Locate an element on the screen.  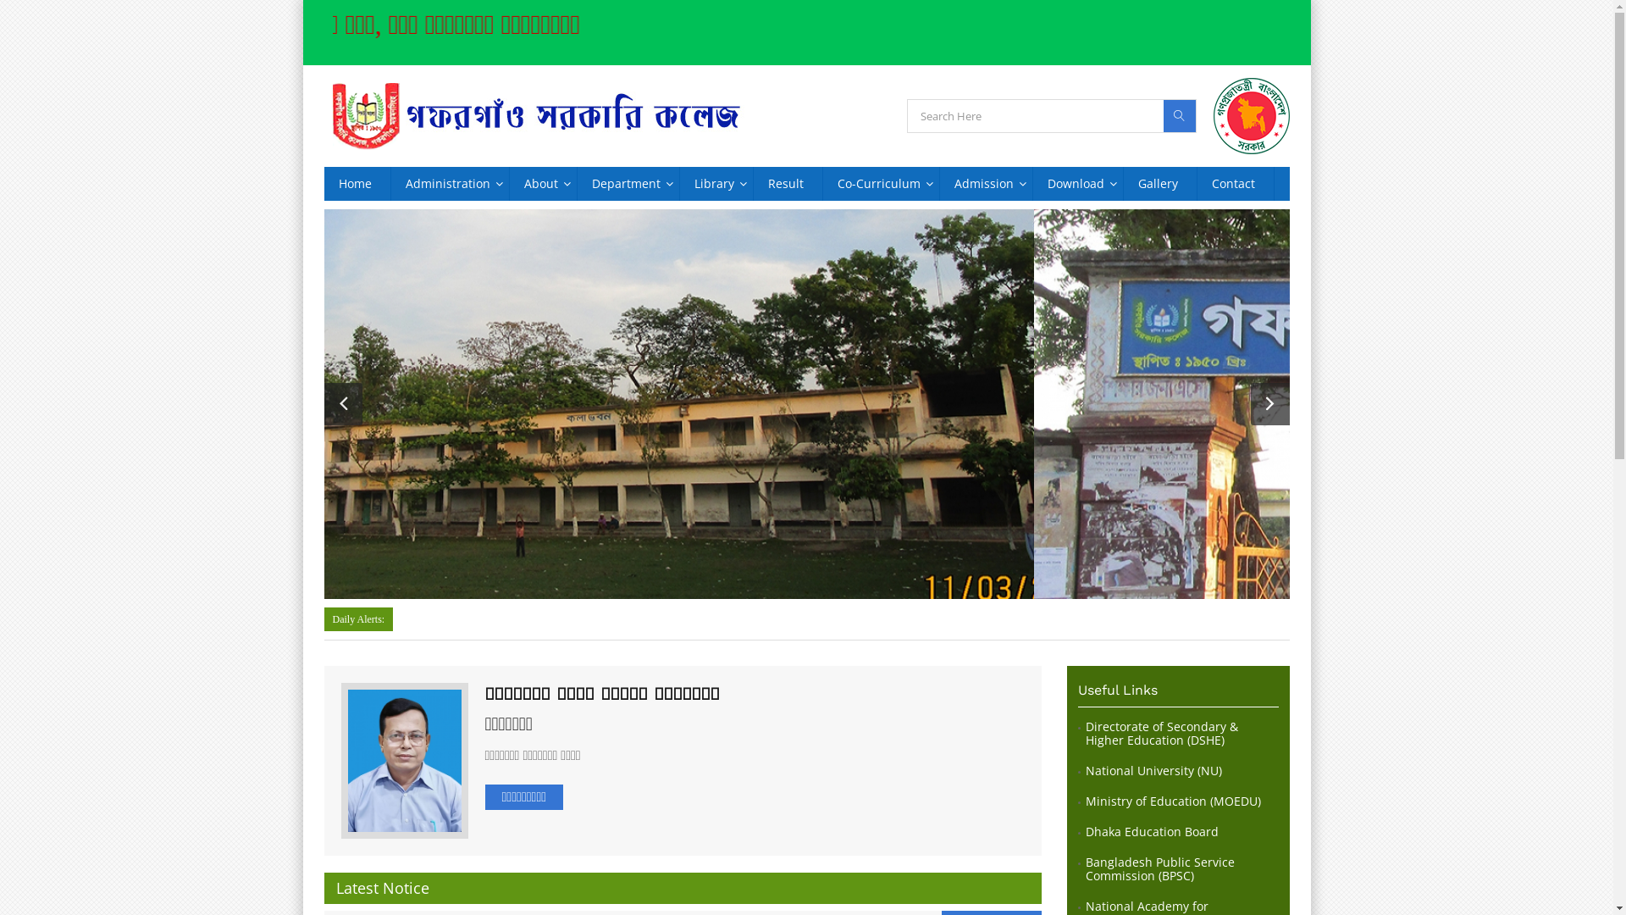
Contact is located at coordinates (1236, 184).